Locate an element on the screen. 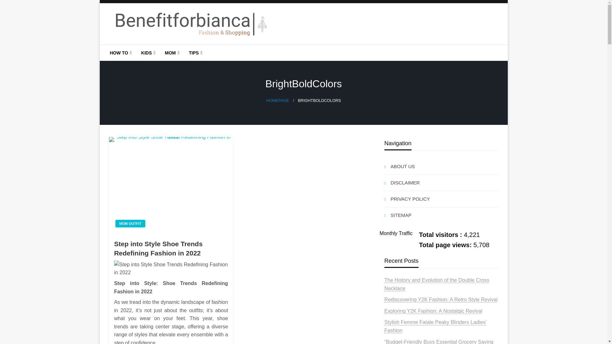 This screenshot has height=344, width=612. ABOUT US is located at coordinates (441, 166).